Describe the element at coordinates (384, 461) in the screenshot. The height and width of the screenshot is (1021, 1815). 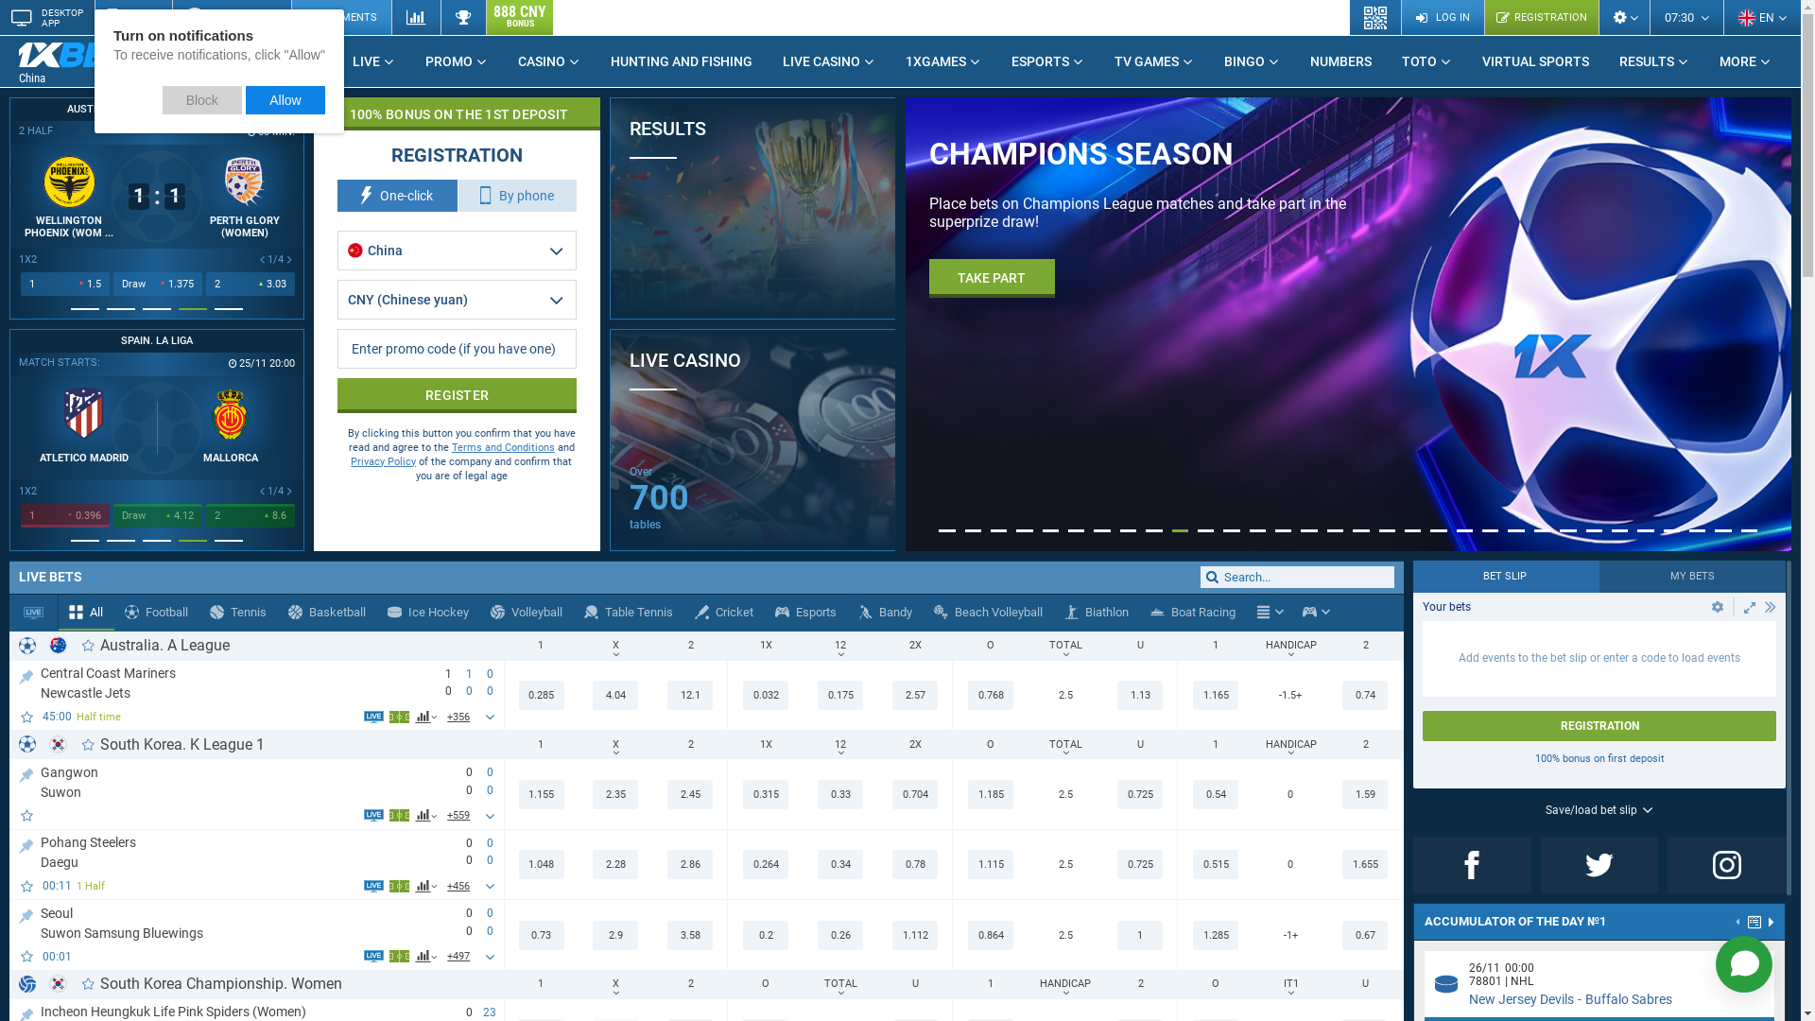
I see `Privacy Policy` at that location.